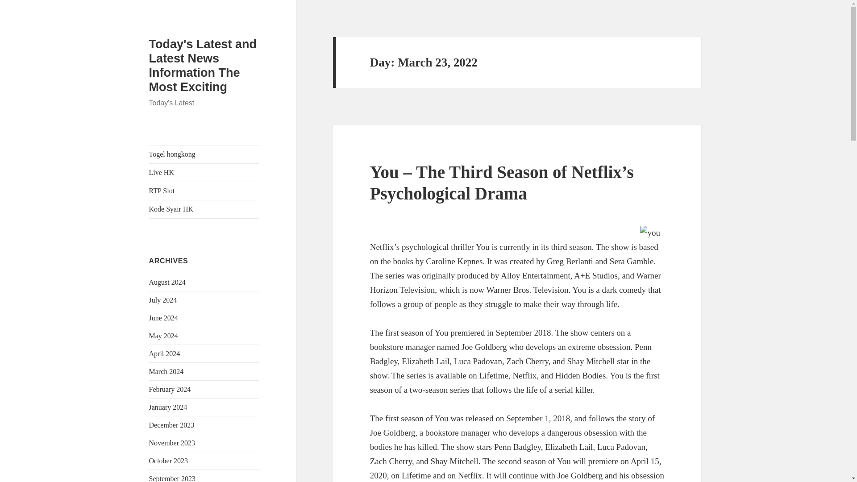 The height and width of the screenshot is (482, 857). I want to click on Kode Syair HK, so click(204, 209).